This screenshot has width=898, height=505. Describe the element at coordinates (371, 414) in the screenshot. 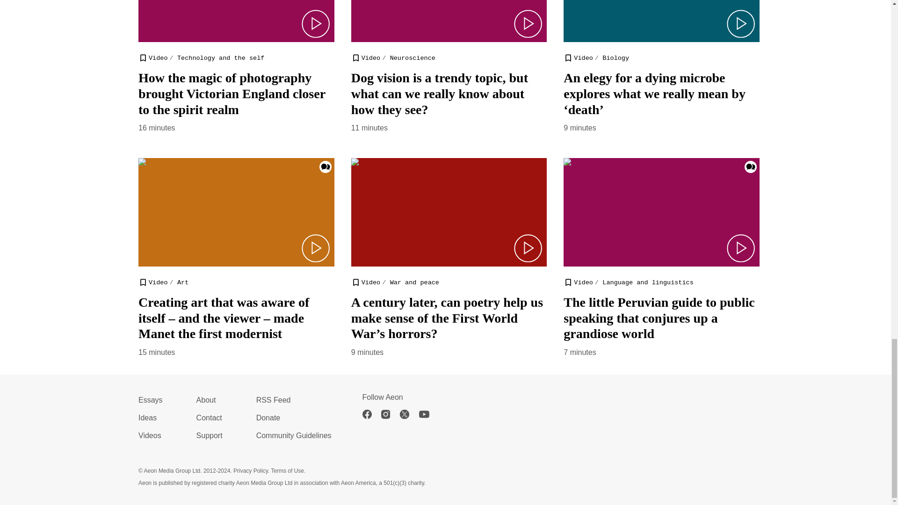

I see `Facebook` at that location.